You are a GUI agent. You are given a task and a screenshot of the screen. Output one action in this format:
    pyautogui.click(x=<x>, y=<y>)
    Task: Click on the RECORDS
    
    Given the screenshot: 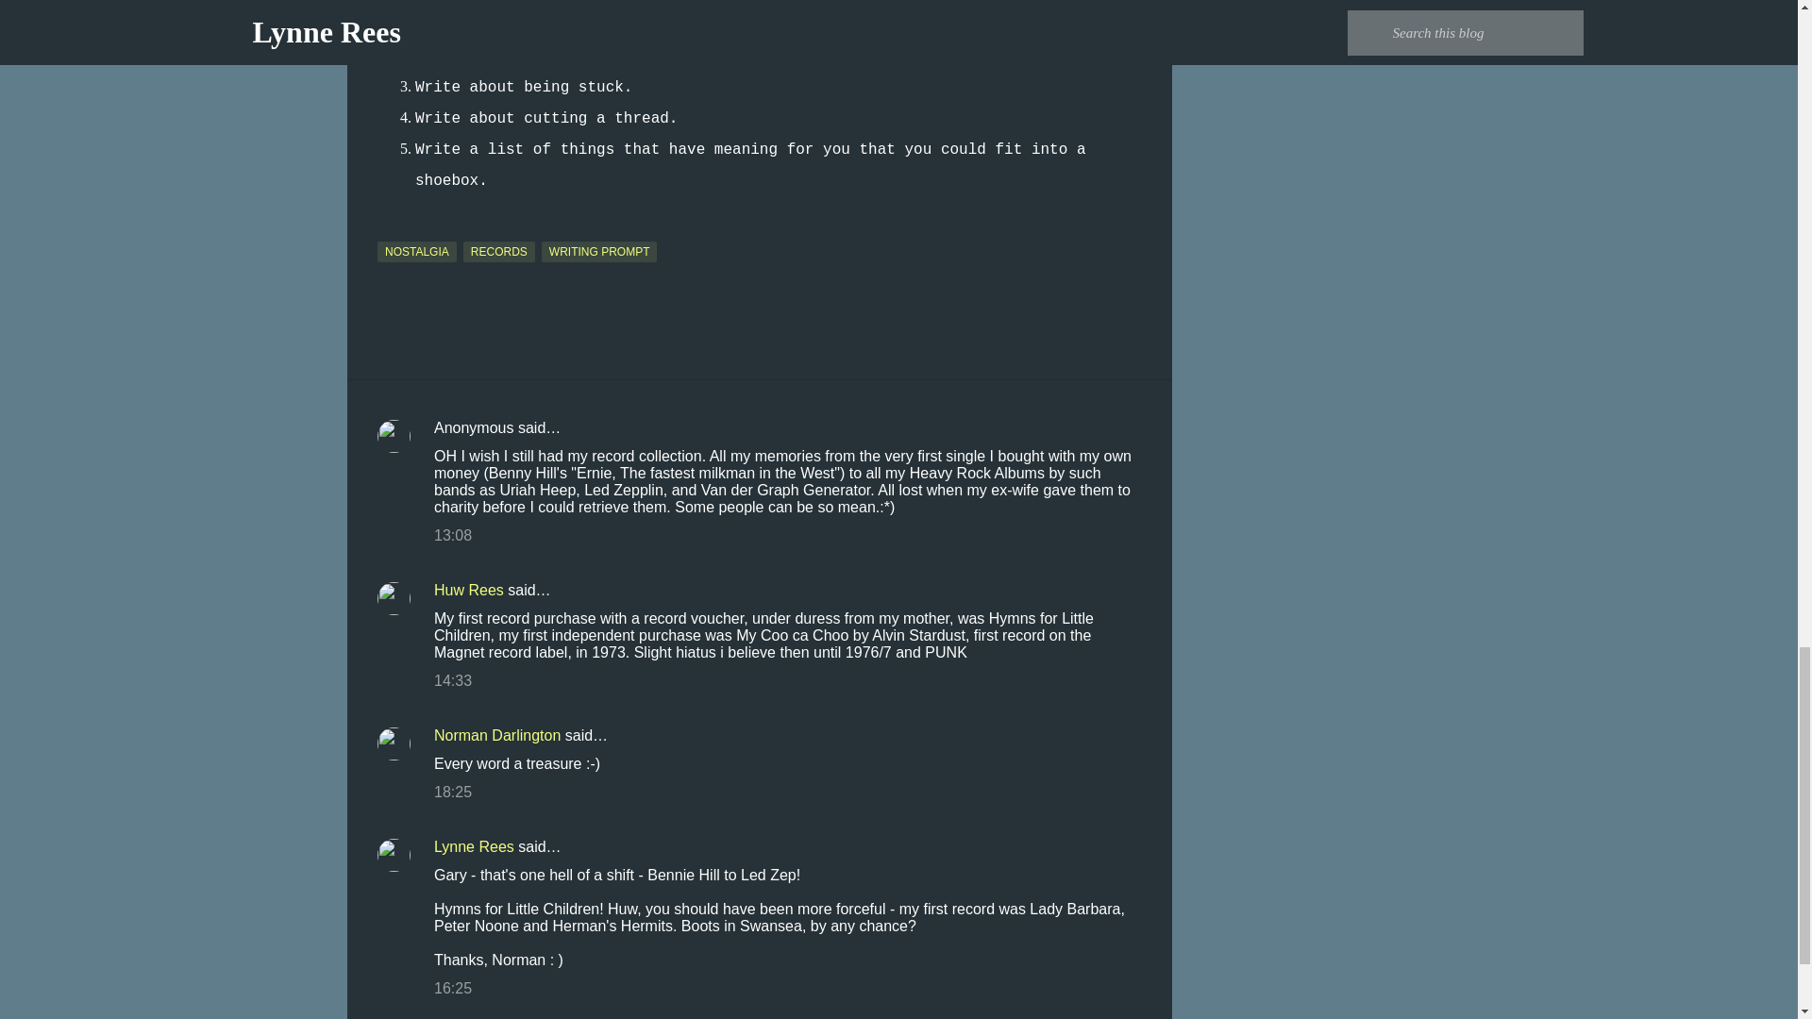 What is the action you would take?
    pyautogui.click(x=498, y=251)
    